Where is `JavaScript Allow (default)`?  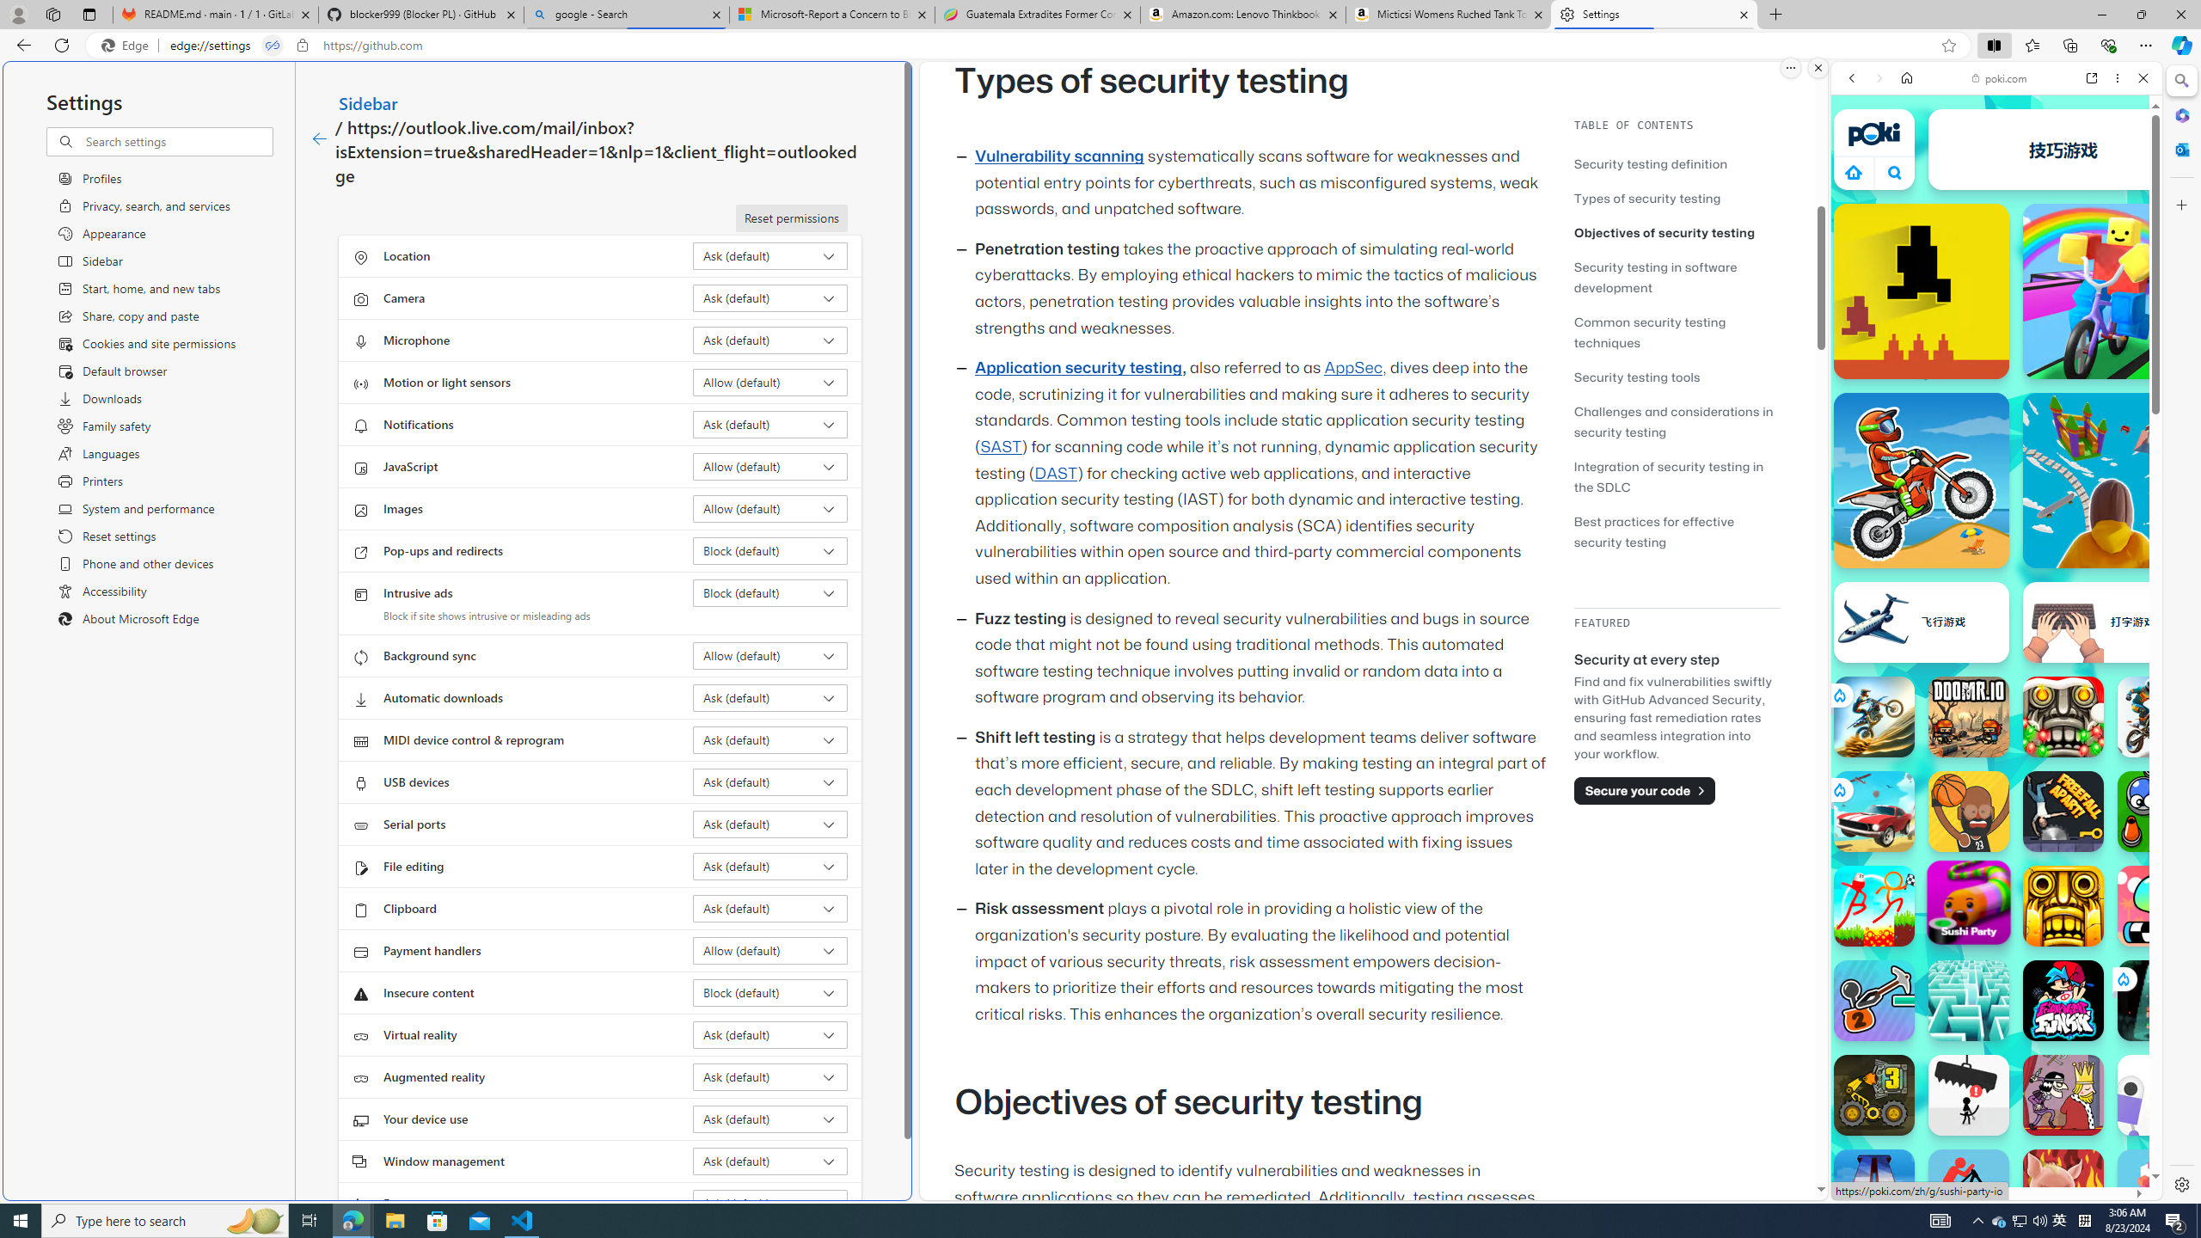 JavaScript Allow (default) is located at coordinates (770, 466).